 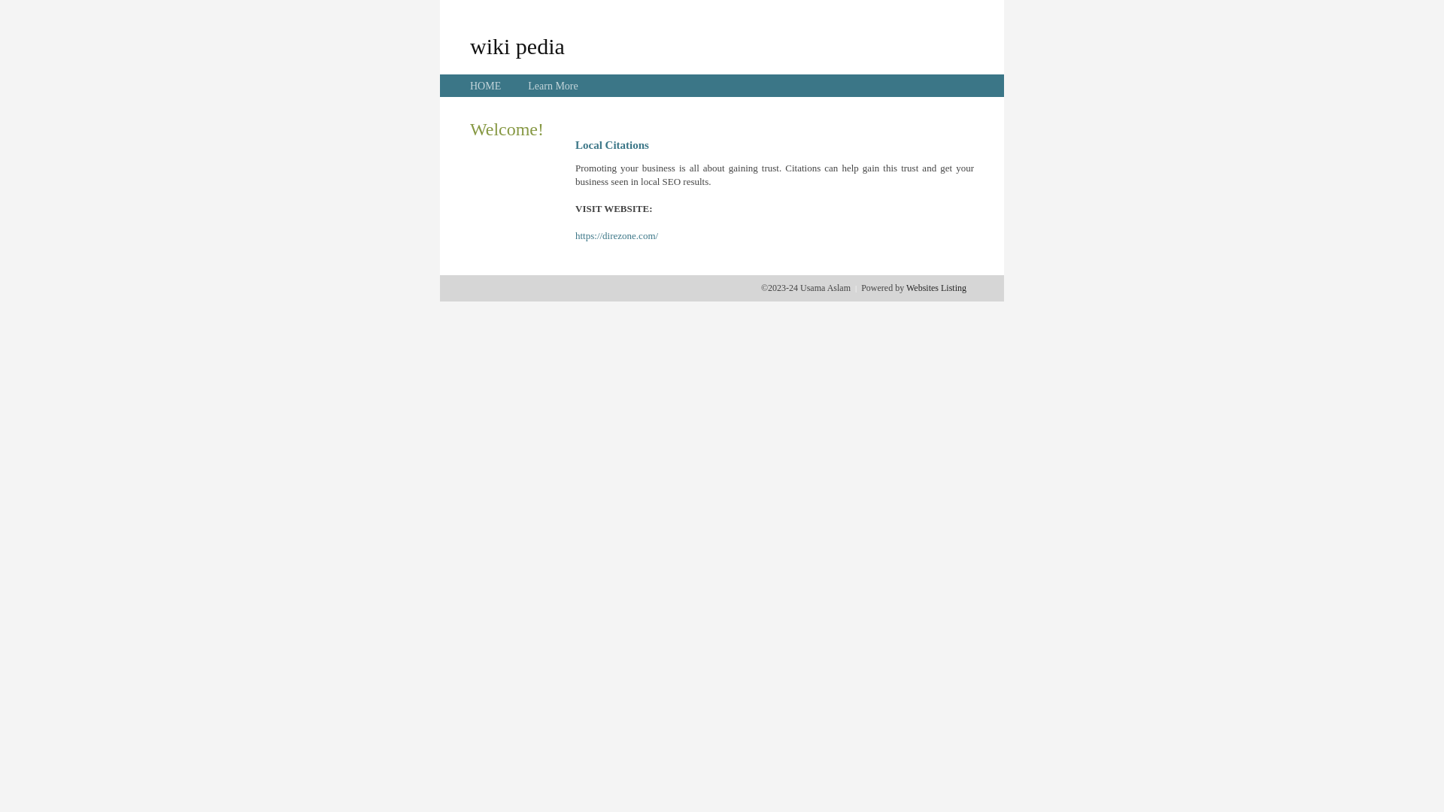 I want to click on wiki pedia, so click(x=517, y=46).